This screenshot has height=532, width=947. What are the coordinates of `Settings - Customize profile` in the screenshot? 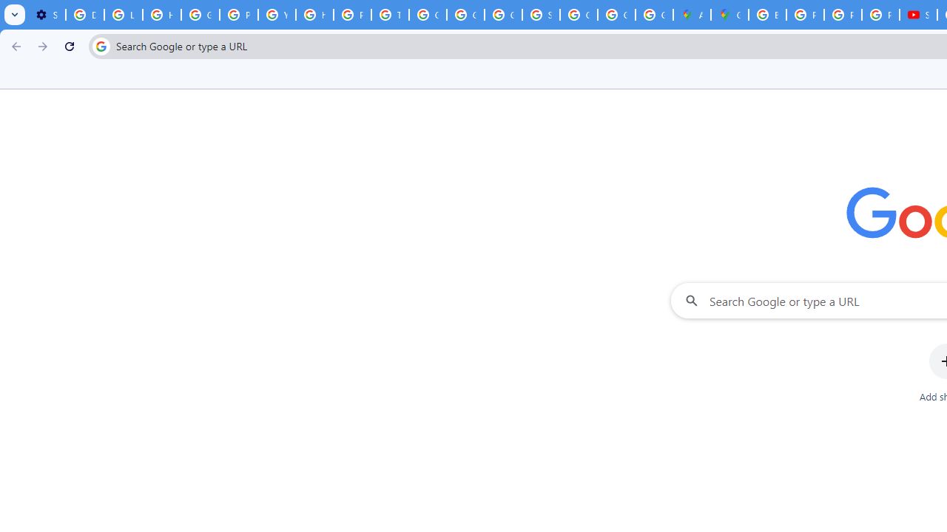 It's located at (47, 15).